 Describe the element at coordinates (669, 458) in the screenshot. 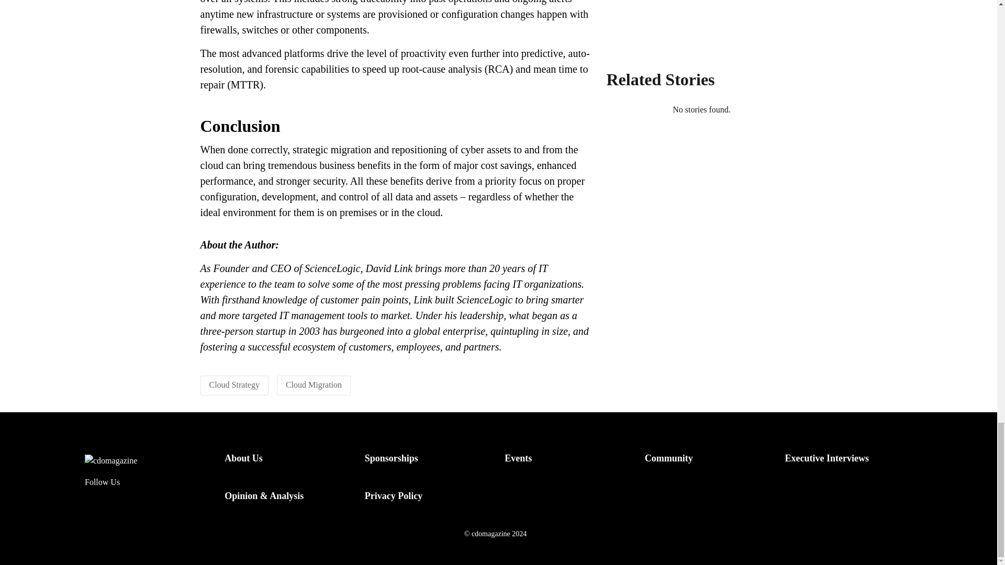

I see `Community` at that location.